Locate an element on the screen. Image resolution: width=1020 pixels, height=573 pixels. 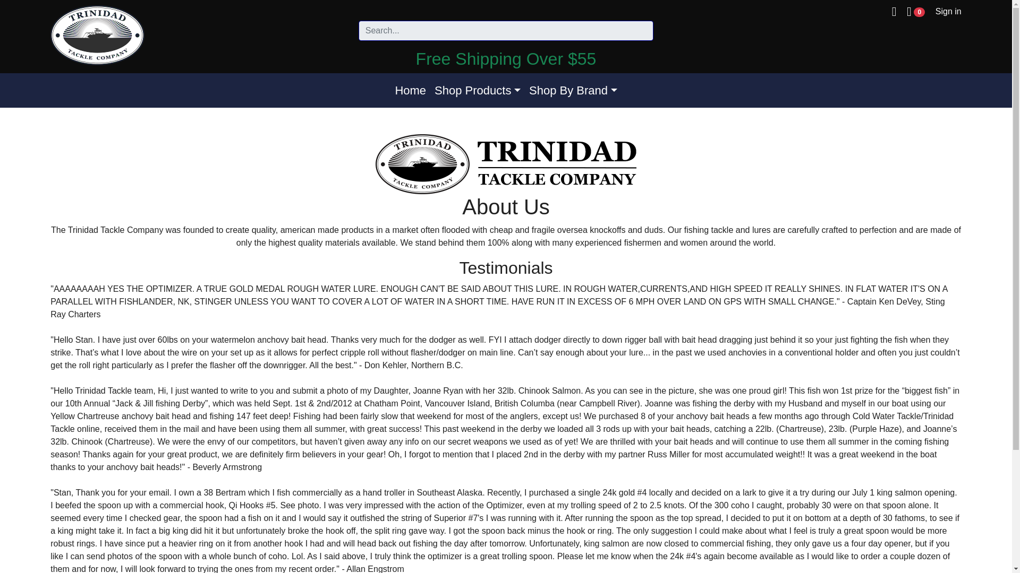
Shop Products is located at coordinates (478, 90).